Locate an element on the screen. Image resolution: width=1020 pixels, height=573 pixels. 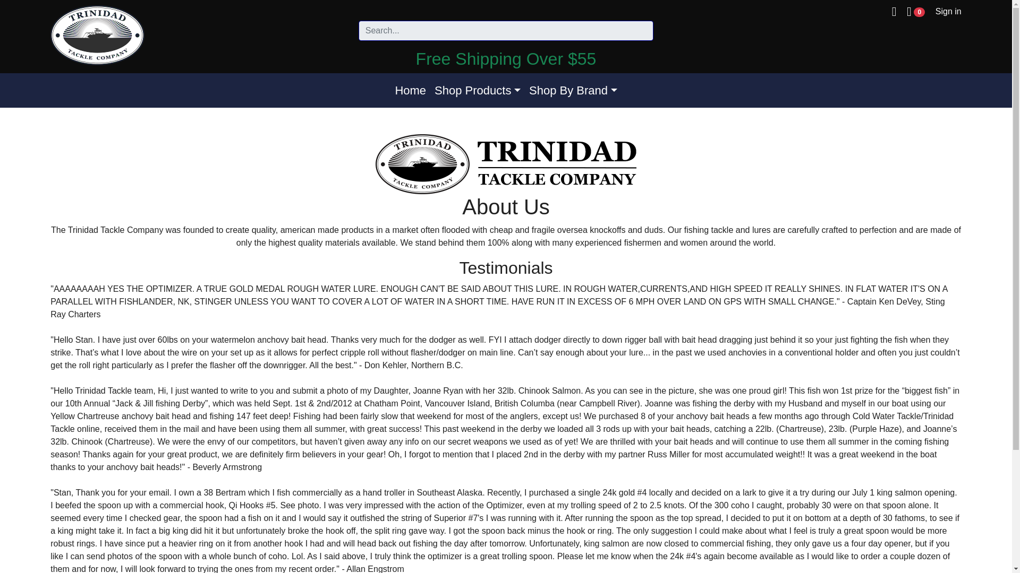
Shop Products is located at coordinates (478, 90).